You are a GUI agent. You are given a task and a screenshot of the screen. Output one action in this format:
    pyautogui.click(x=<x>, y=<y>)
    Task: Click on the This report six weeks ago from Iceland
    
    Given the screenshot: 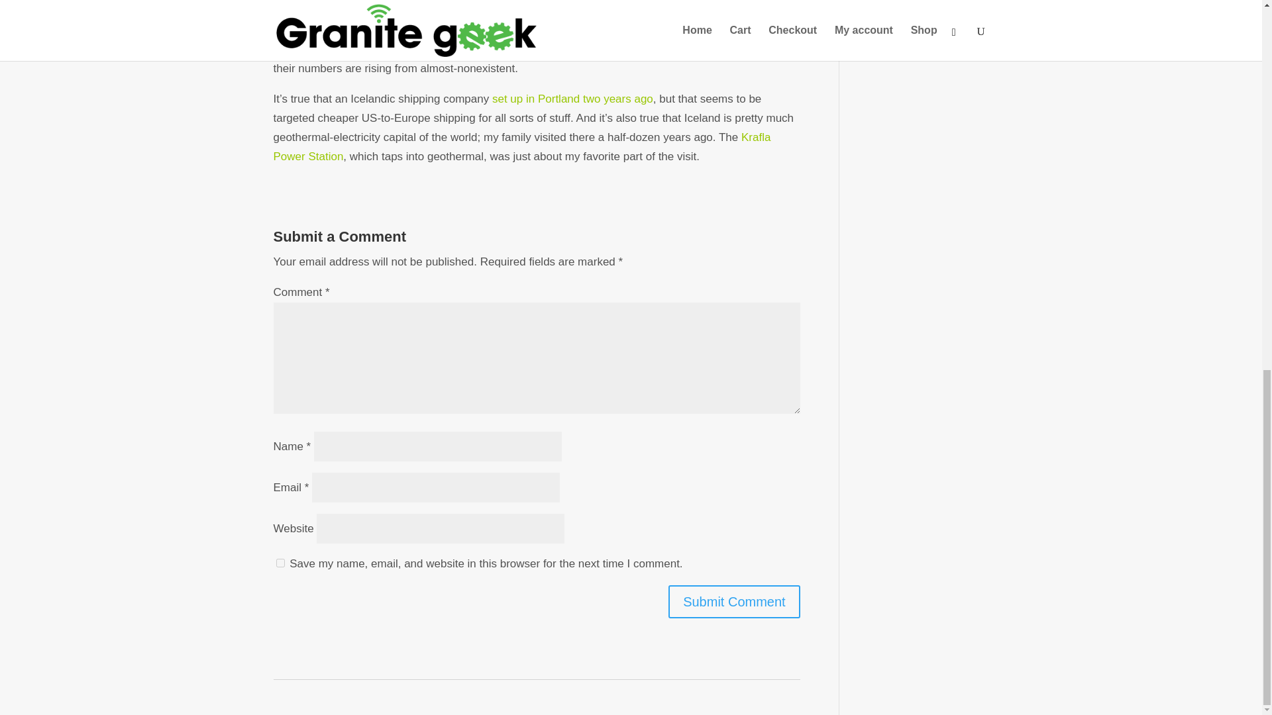 What is the action you would take?
    pyautogui.click(x=617, y=30)
    